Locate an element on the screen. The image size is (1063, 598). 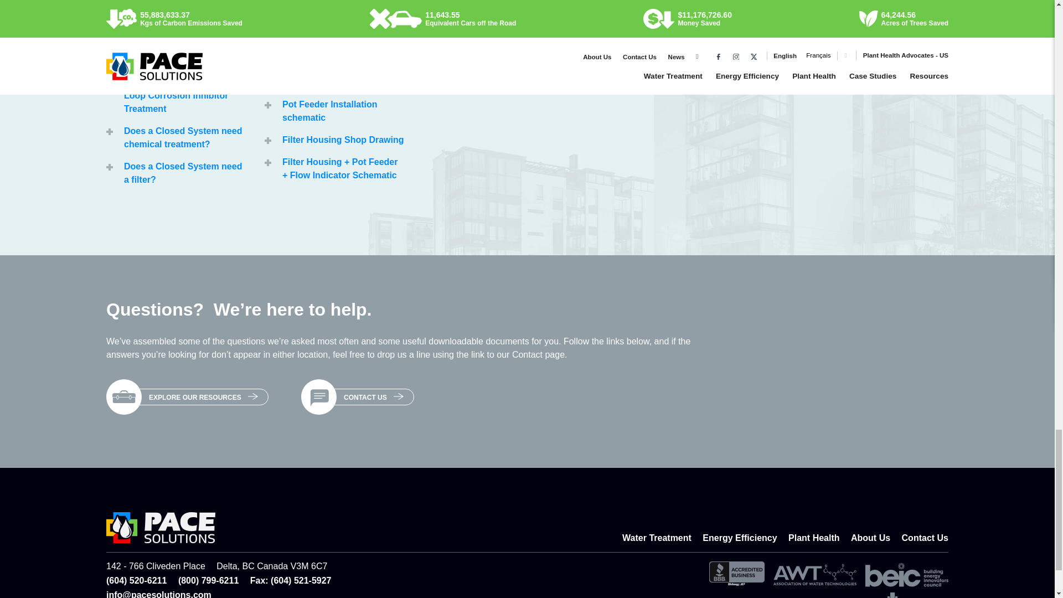
Contact Us is located at coordinates (374, 397).